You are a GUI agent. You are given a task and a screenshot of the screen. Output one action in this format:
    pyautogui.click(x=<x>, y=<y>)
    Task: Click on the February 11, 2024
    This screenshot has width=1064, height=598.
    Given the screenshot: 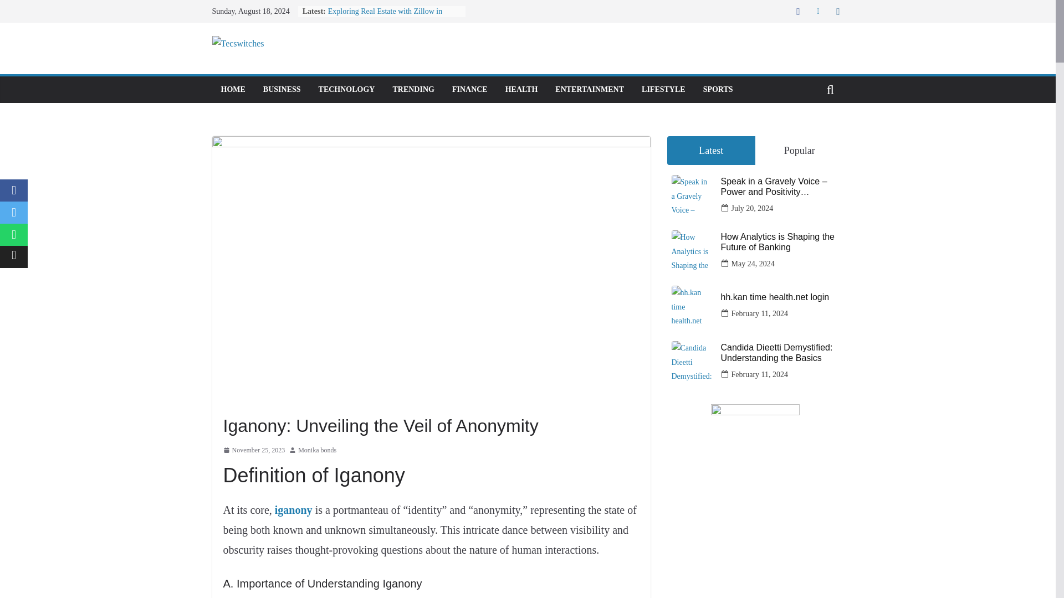 What is the action you would take?
    pyautogui.click(x=760, y=313)
    